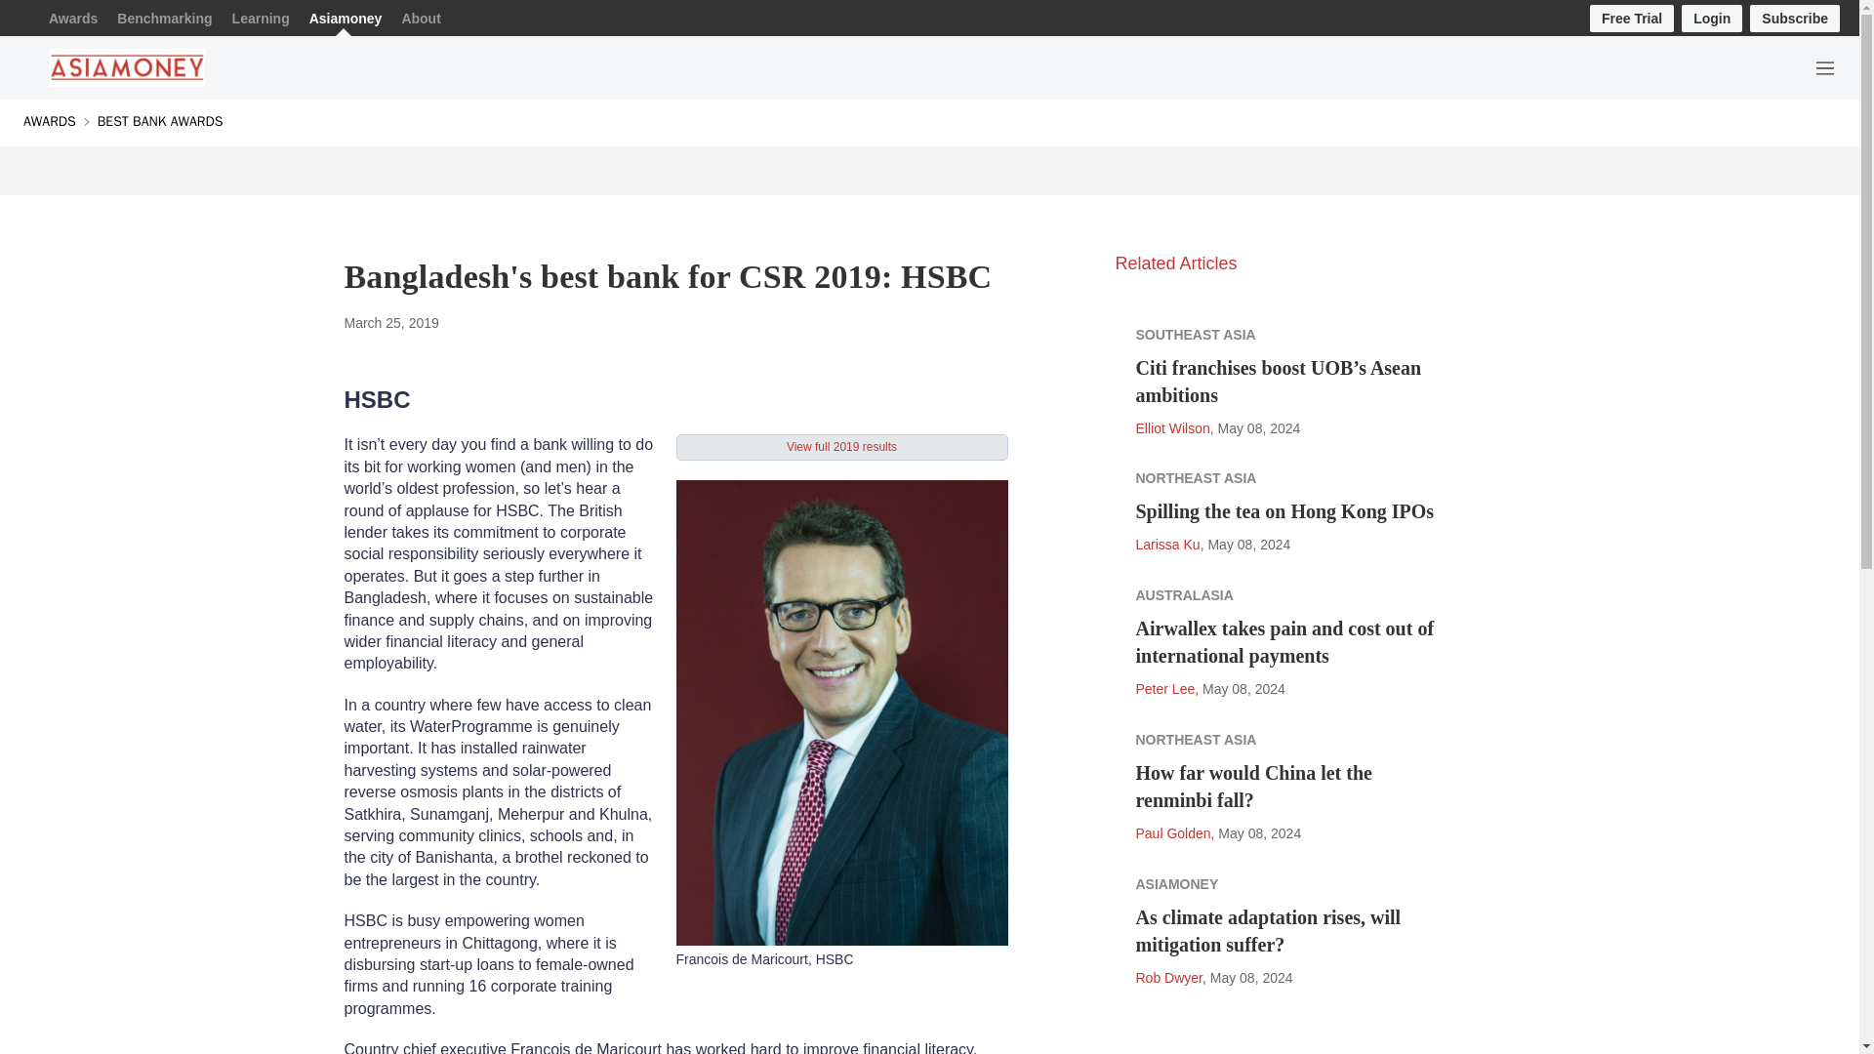 The image size is (1874, 1054). What do you see at coordinates (1631, 18) in the screenshot?
I see `Free Trial` at bounding box center [1631, 18].